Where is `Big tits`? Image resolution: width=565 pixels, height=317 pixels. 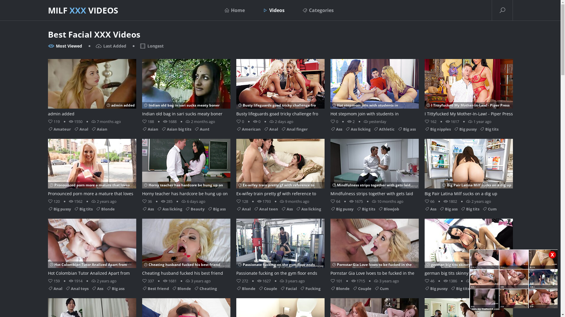
Big tits is located at coordinates (470, 209).